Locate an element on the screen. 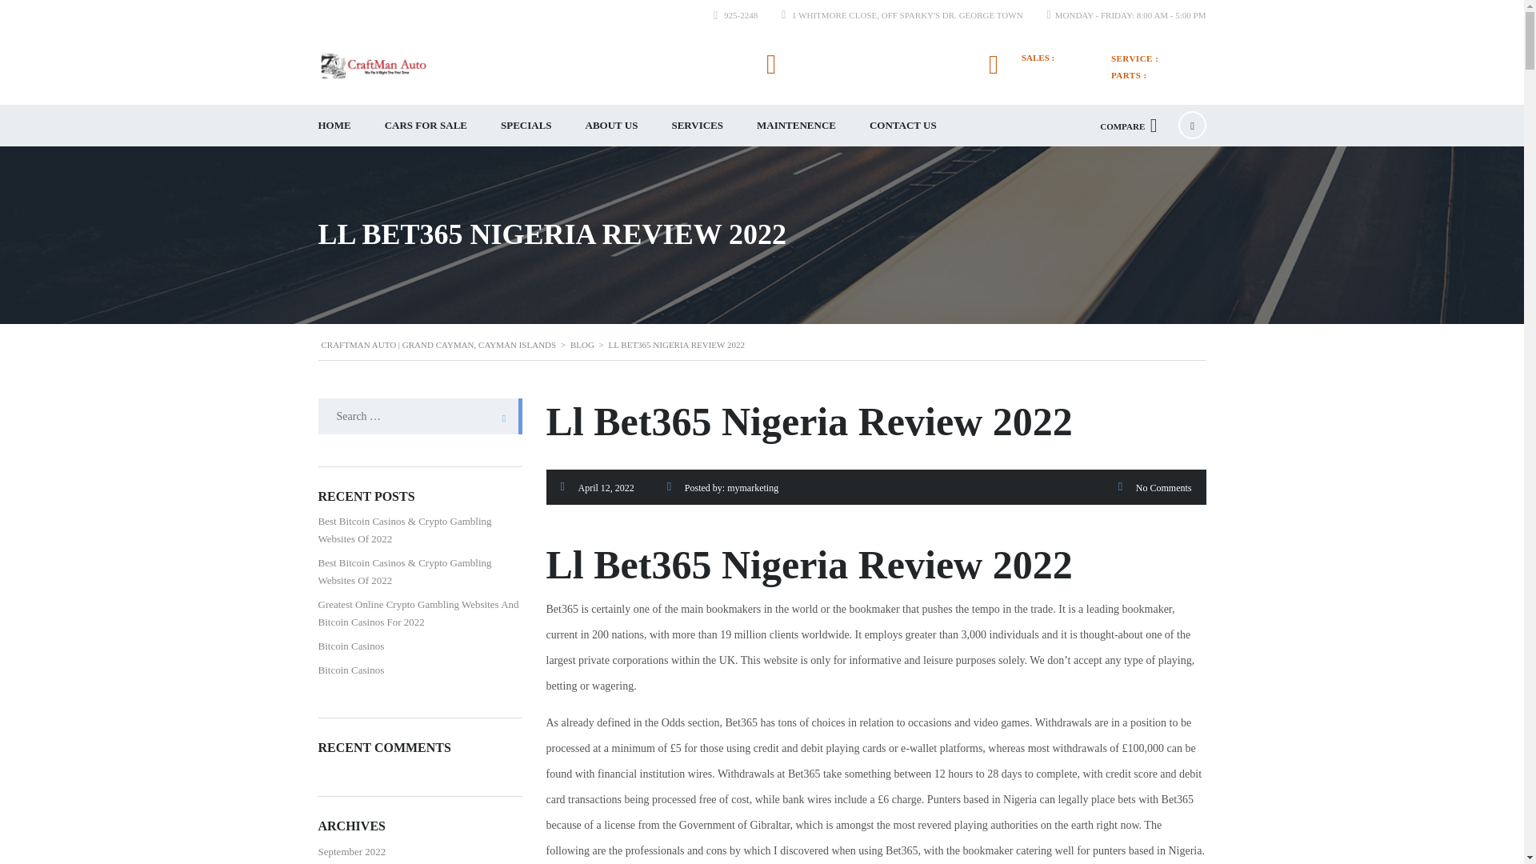 This screenshot has height=864, width=1536. Go to the Blog Category archives. is located at coordinates (582, 345).